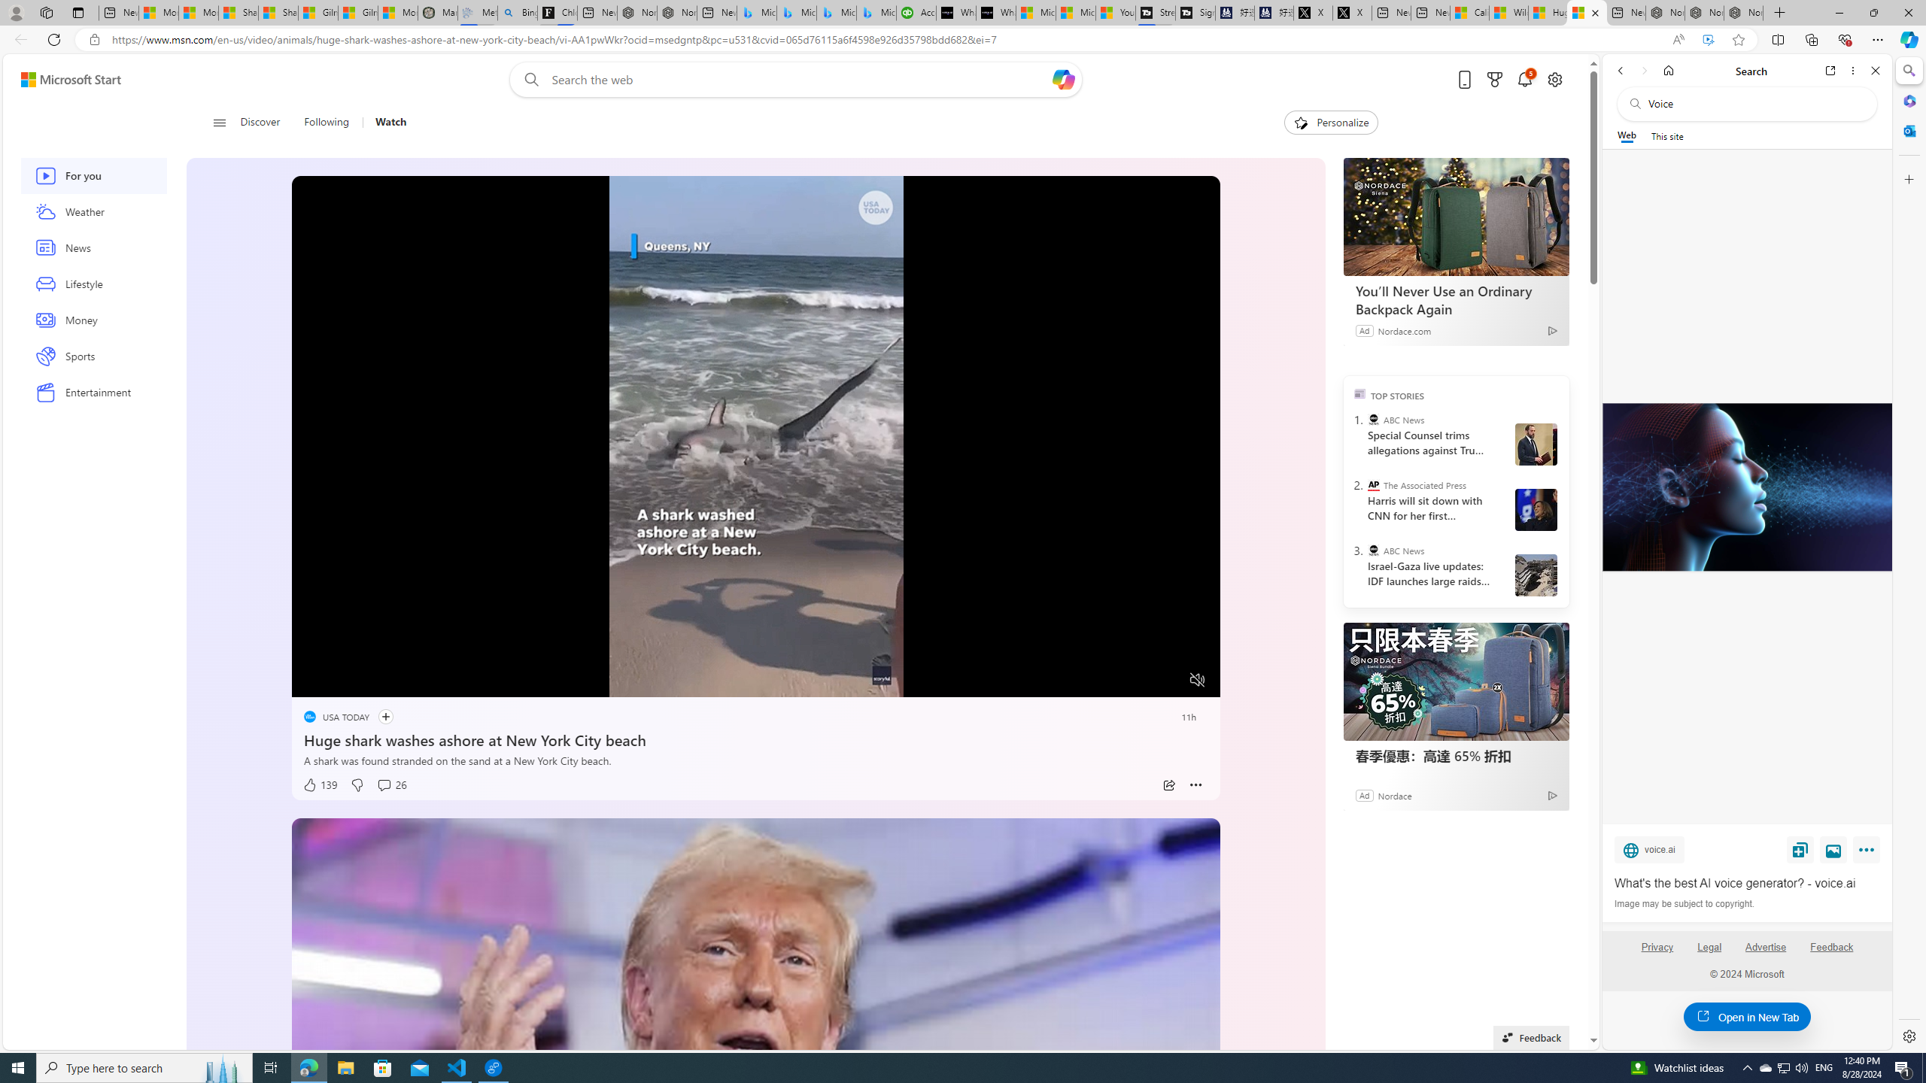 The width and height of the screenshot is (1926, 1083). Describe the element at coordinates (1854, 71) in the screenshot. I see `More options` at that location.